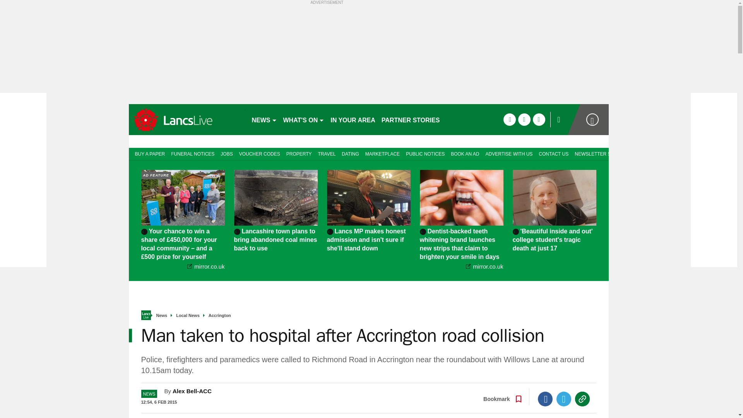 This screenshot has width=743, height=418. What do you see at coordinates (545, 399) in the screenshot?
I see `Facebook` at bounding box center [545, 399].